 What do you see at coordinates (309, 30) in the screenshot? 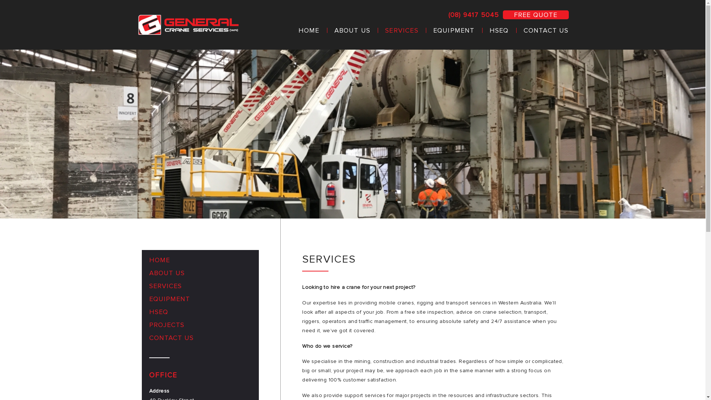
I see `HOME` at bounding box center [309, 30].